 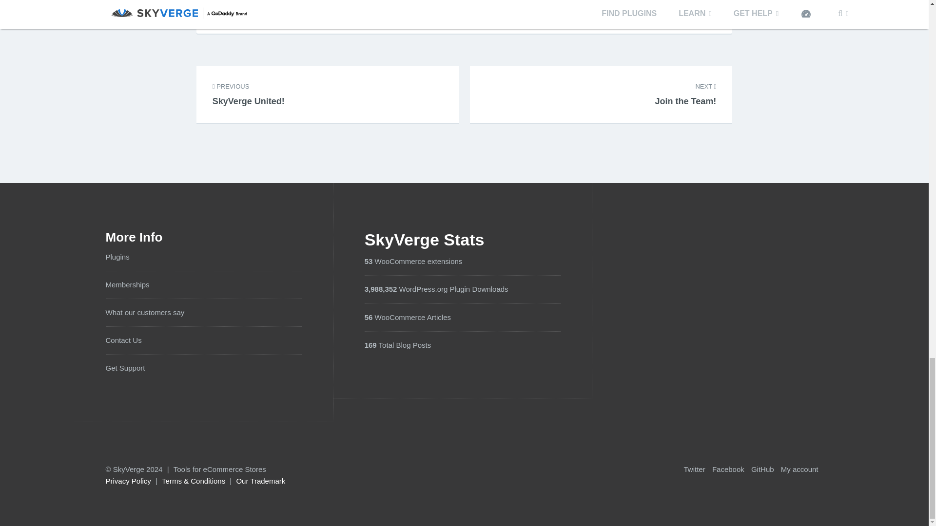 I want to click on Privacy Policy, so click(x=248, y=89).